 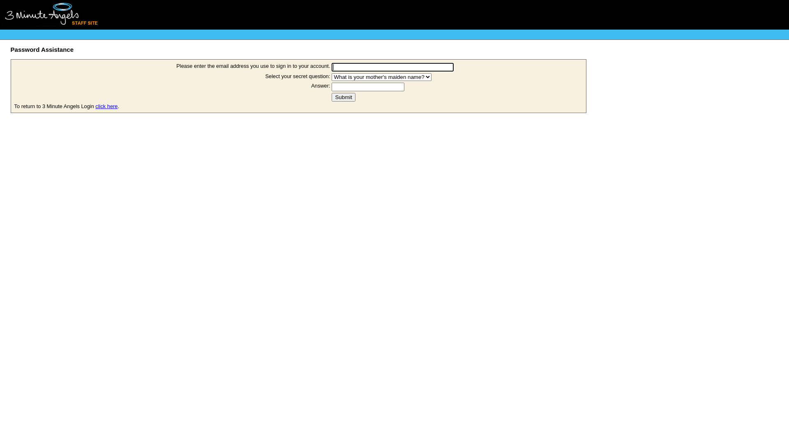 What do you see at coordinates (106, 106) in the screenshot?
I see `click here` at bounding box center [106, 106].